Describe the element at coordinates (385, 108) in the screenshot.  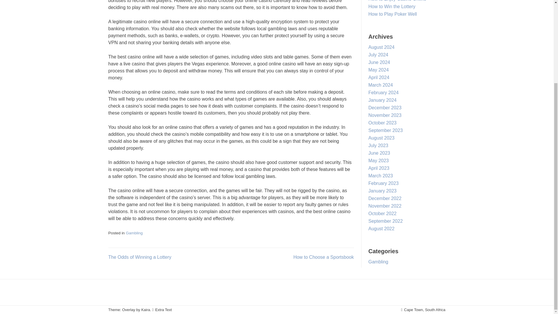
I see `December 2023` at that location.